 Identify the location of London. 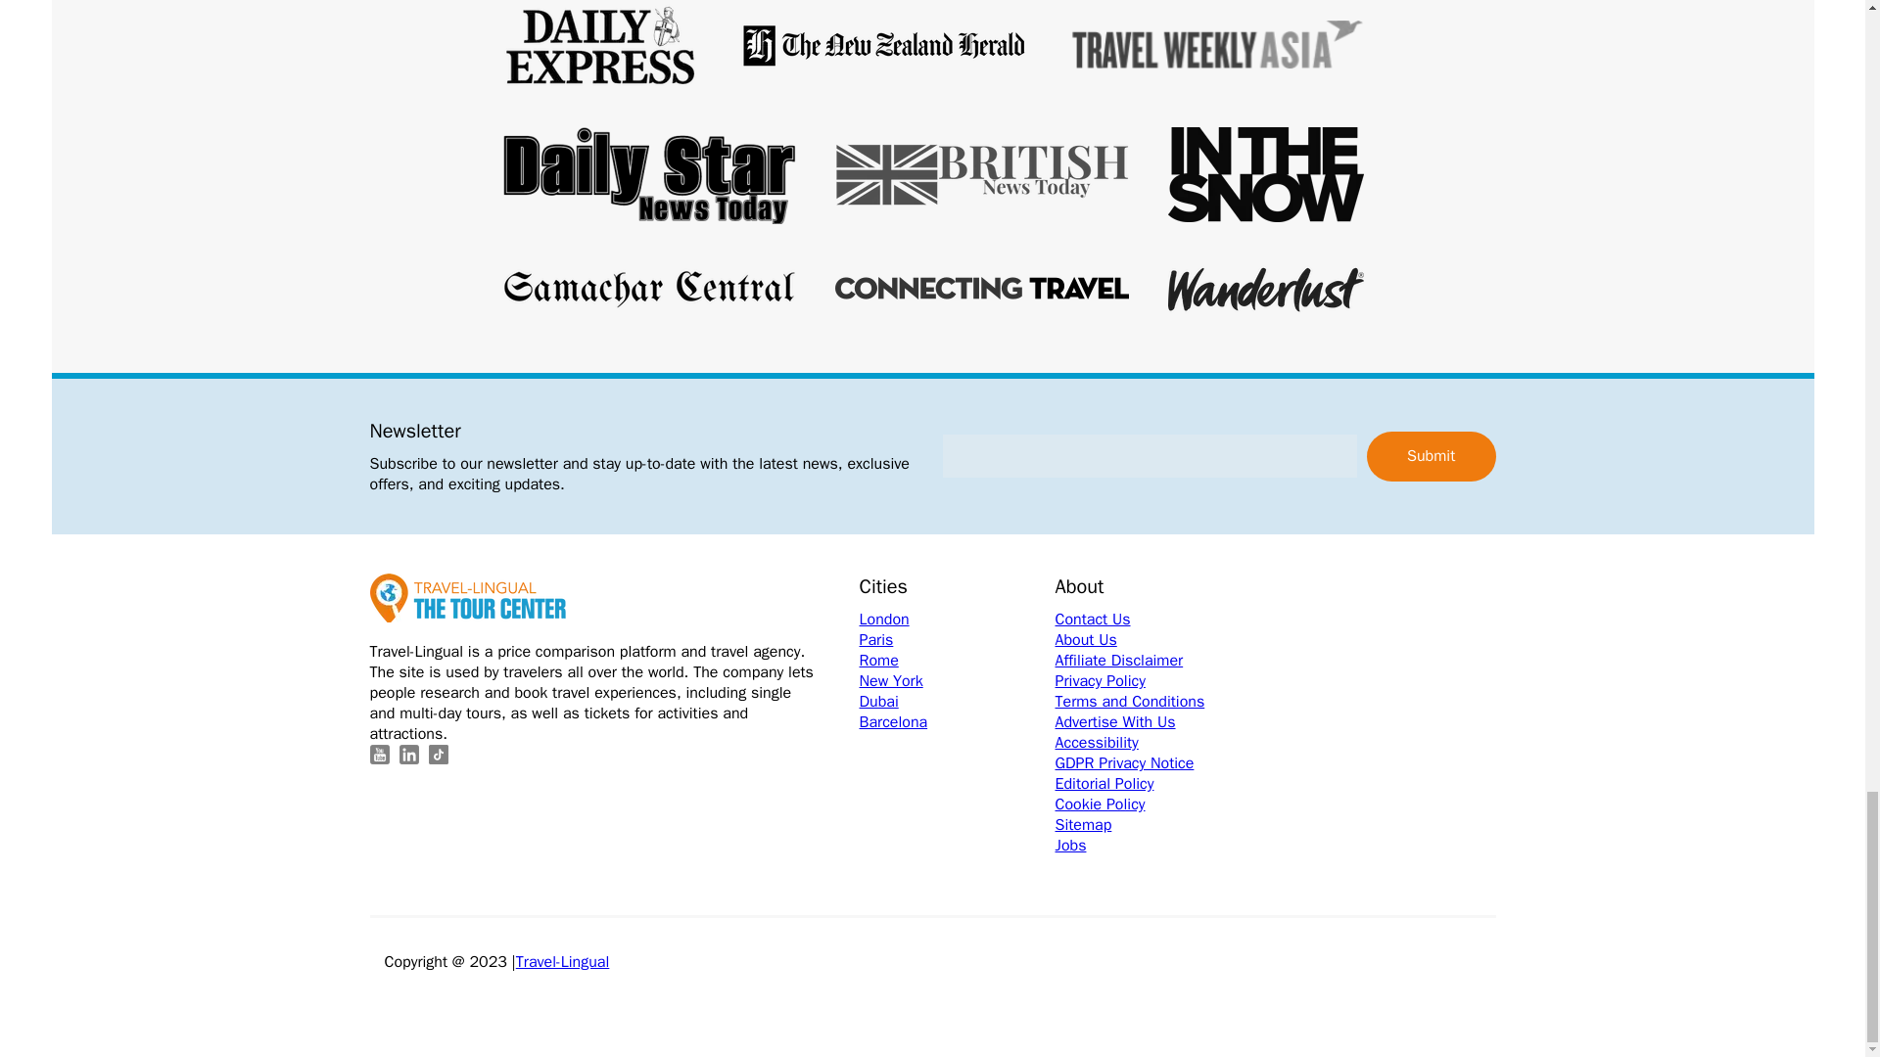
(957, 620).